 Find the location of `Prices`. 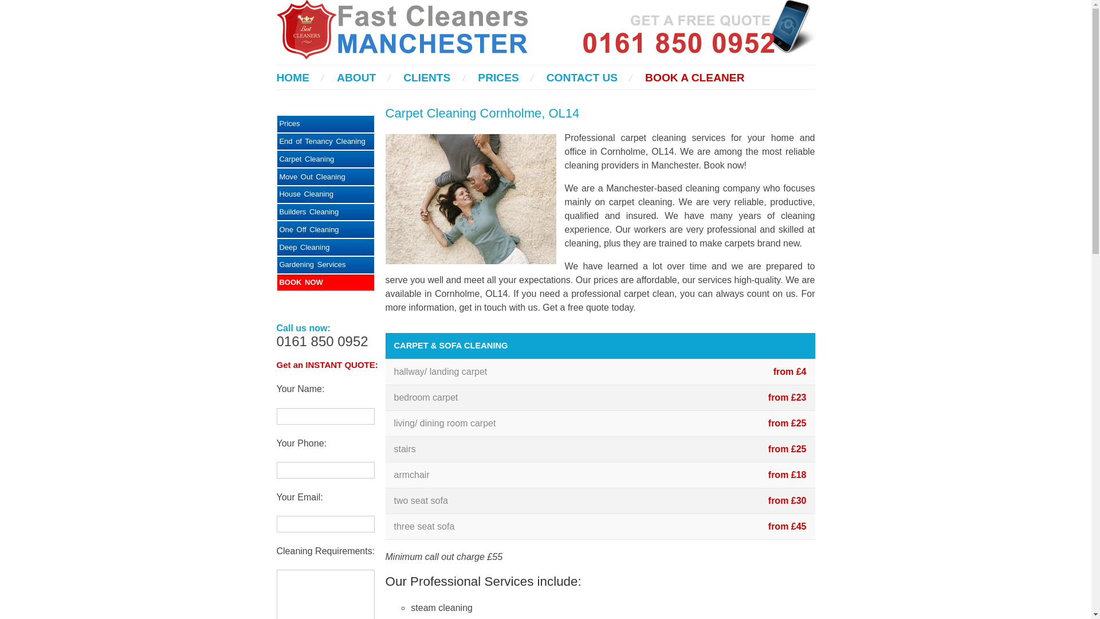

Prices is located at coordinates (325, 124).